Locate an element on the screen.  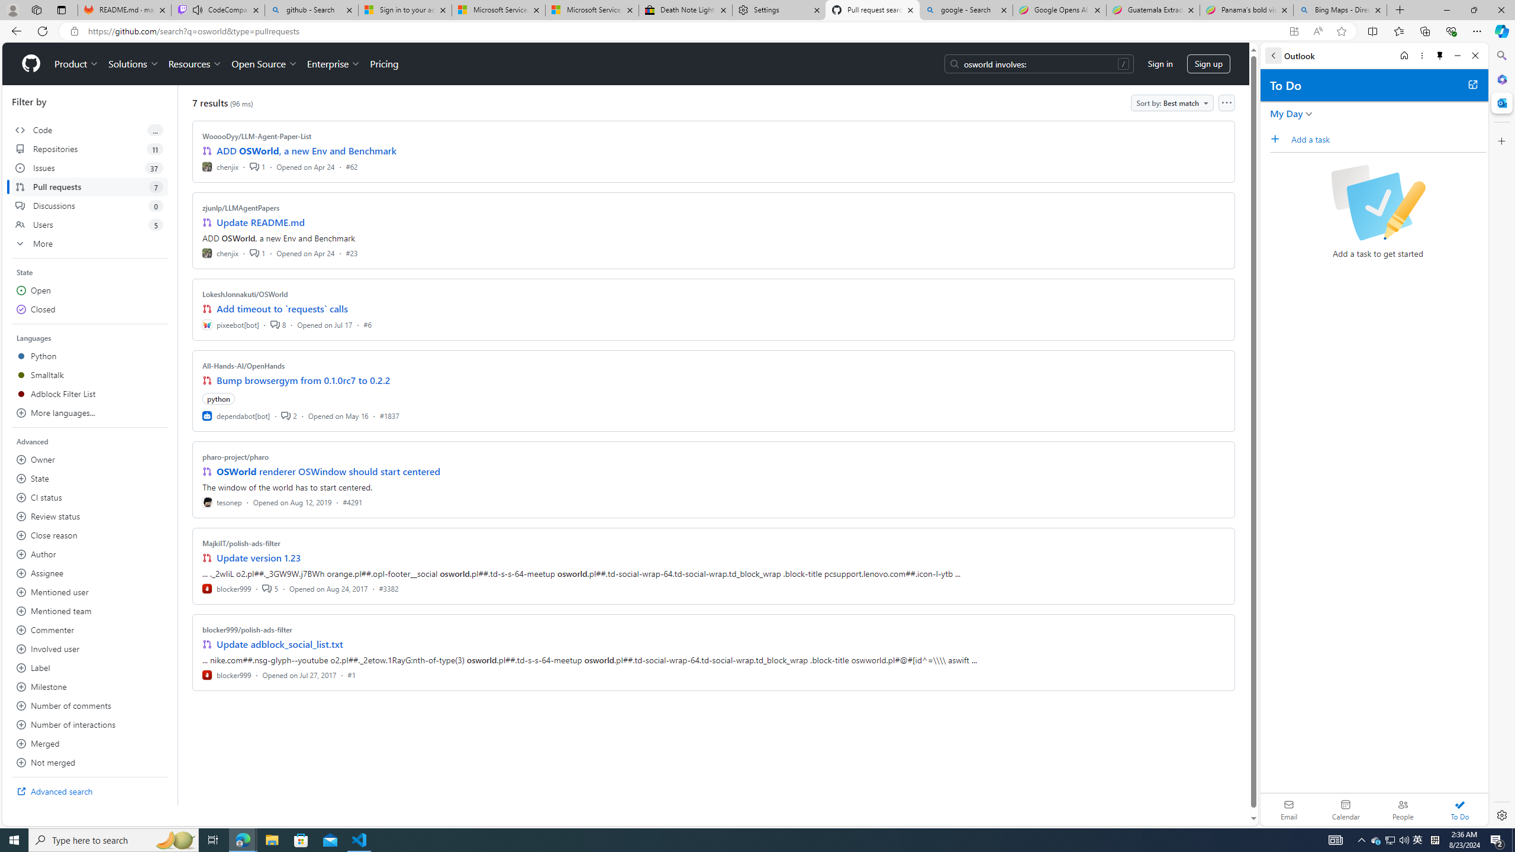
MajkiIT/polish-ads-filter is located at coordinates (241, 543).